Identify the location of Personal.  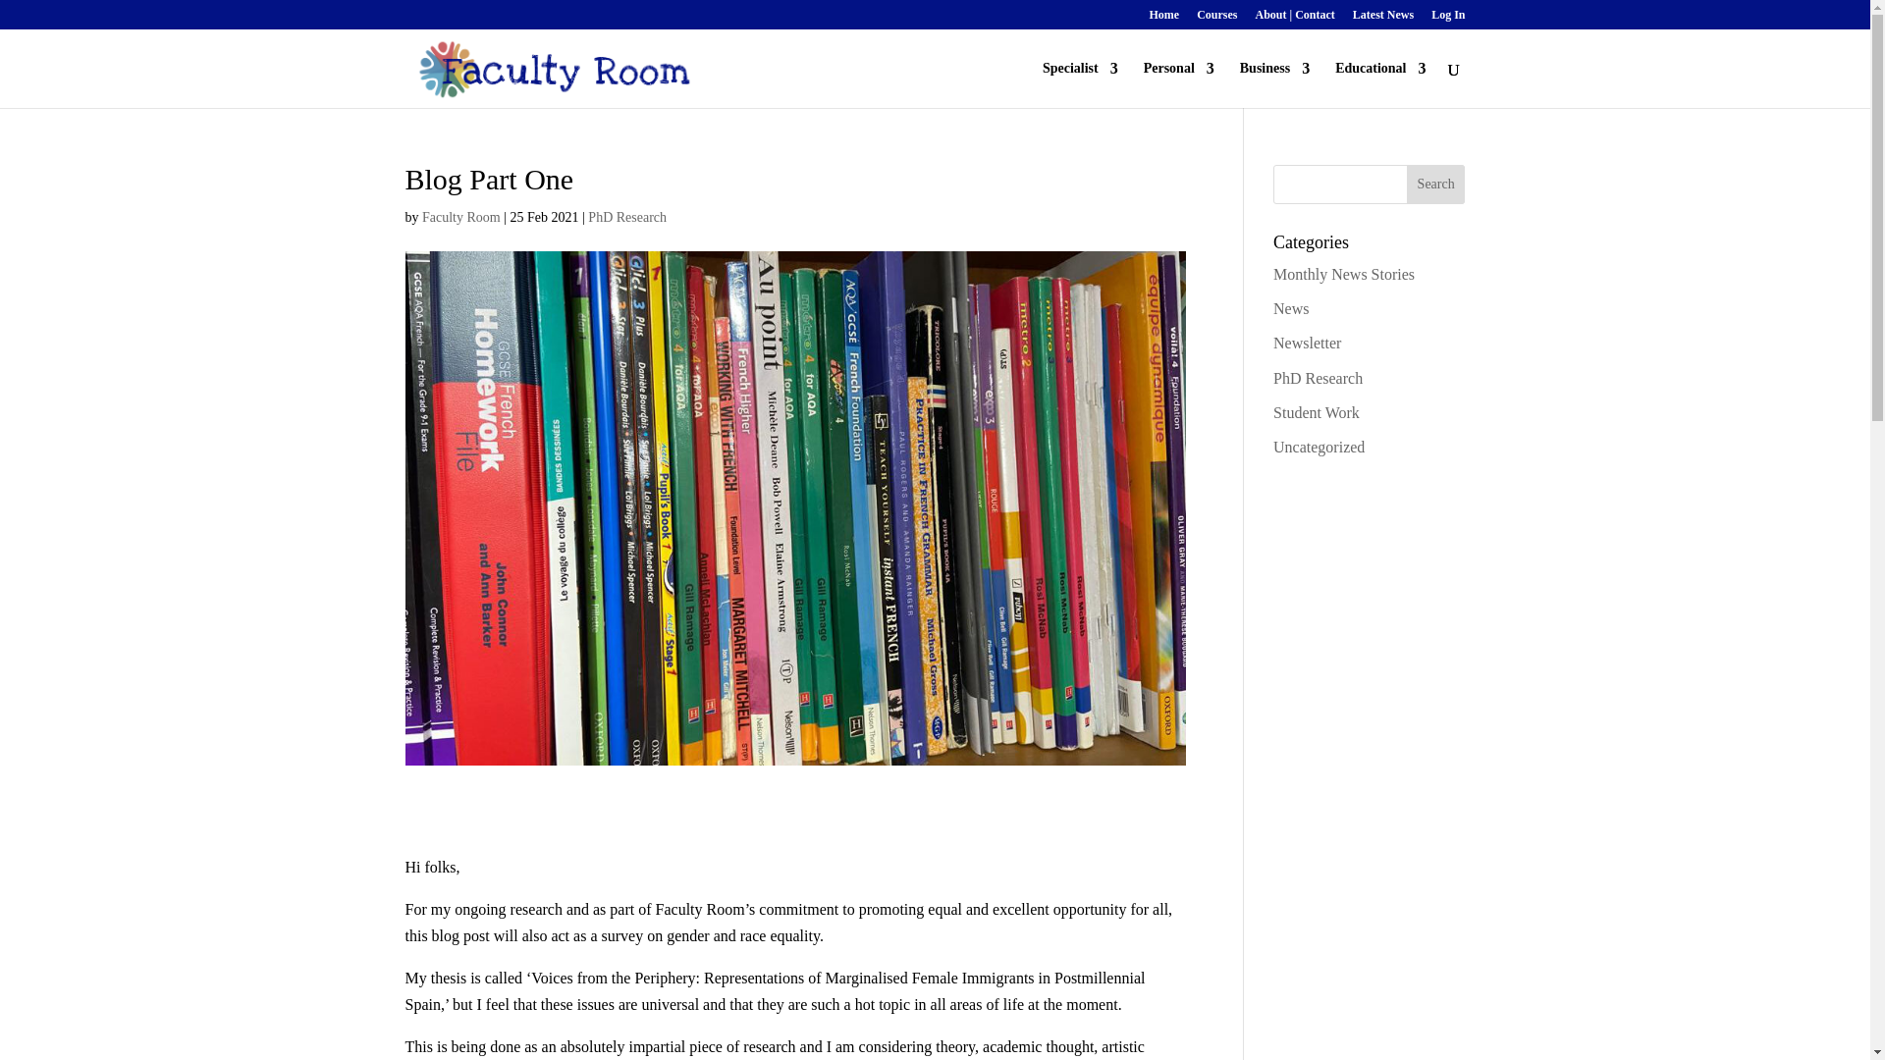
(1178, 84).